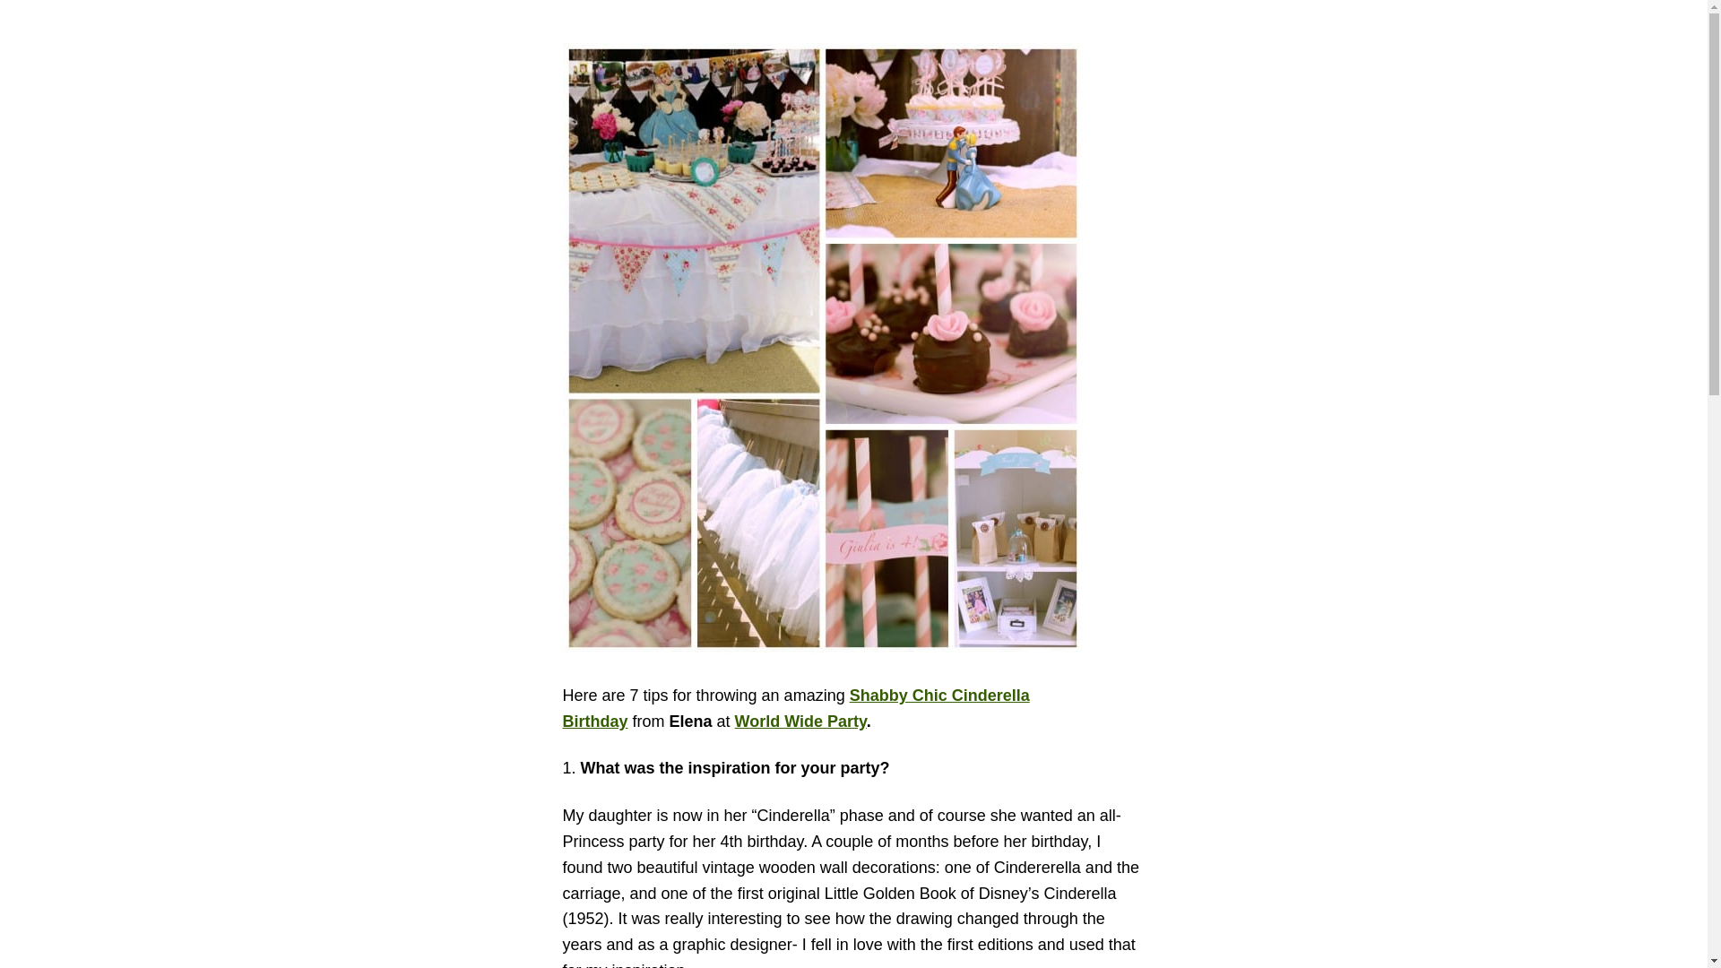 The width and height of the screenshot is (1721, 968). What do you see at coordinates (796, 708) in the screenshot?
I see `shabby-chic-cinderella-birthday-party` at bounding box center [796, 708].